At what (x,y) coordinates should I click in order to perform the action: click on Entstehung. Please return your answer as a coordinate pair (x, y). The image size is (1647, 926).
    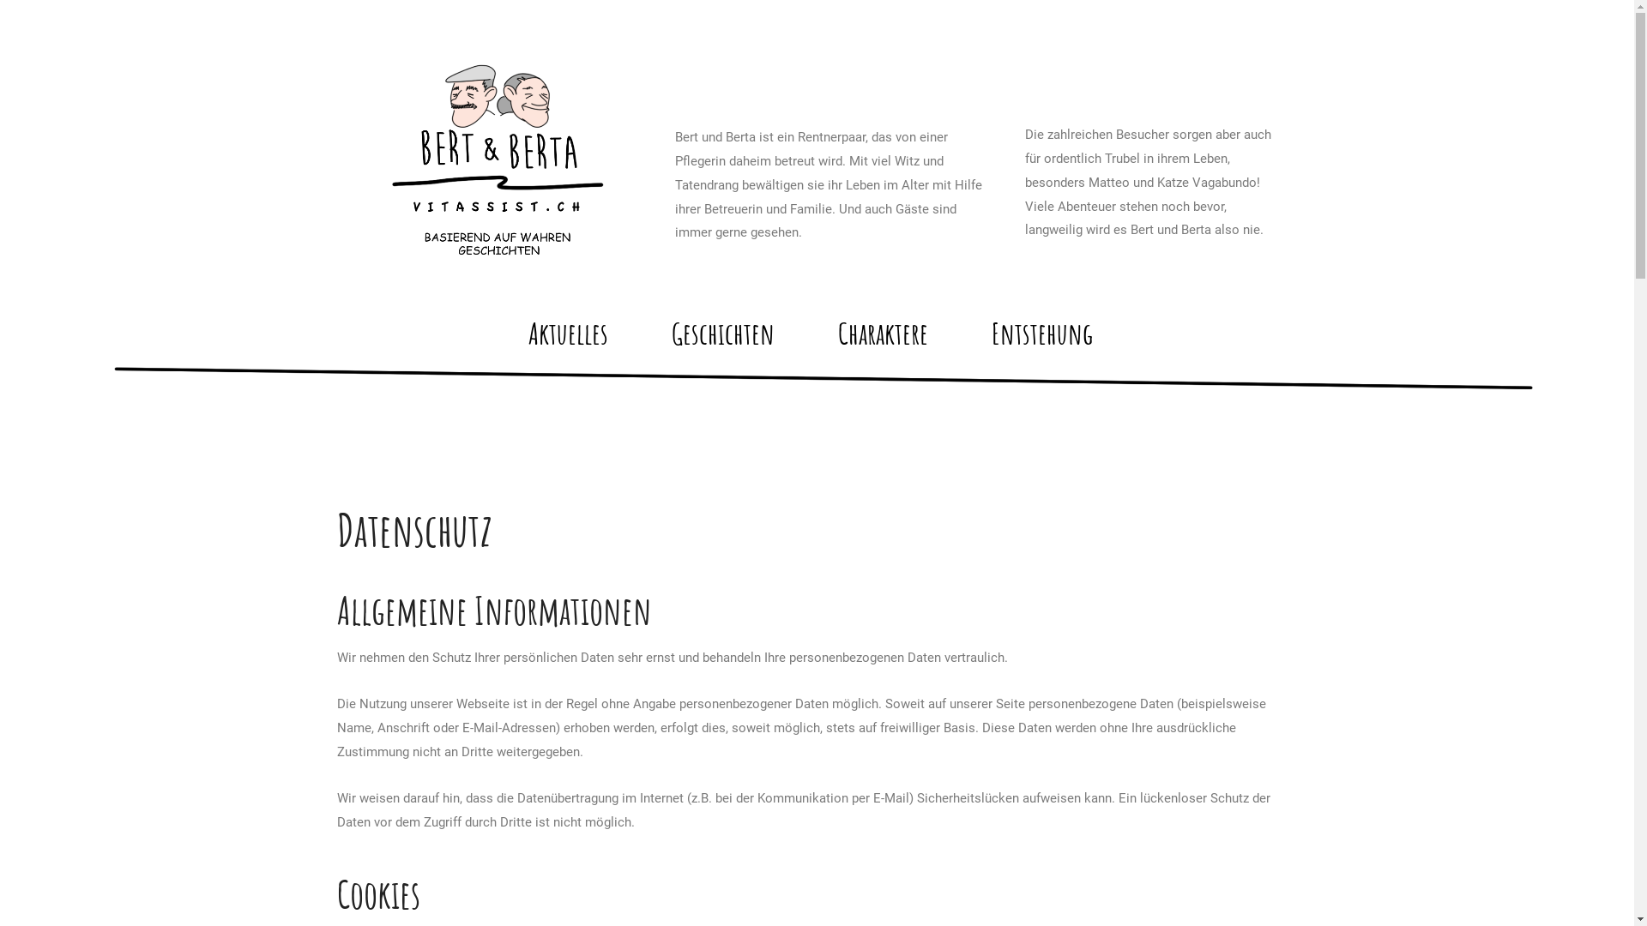
    Looking at the image, I should click on (1042, 333).